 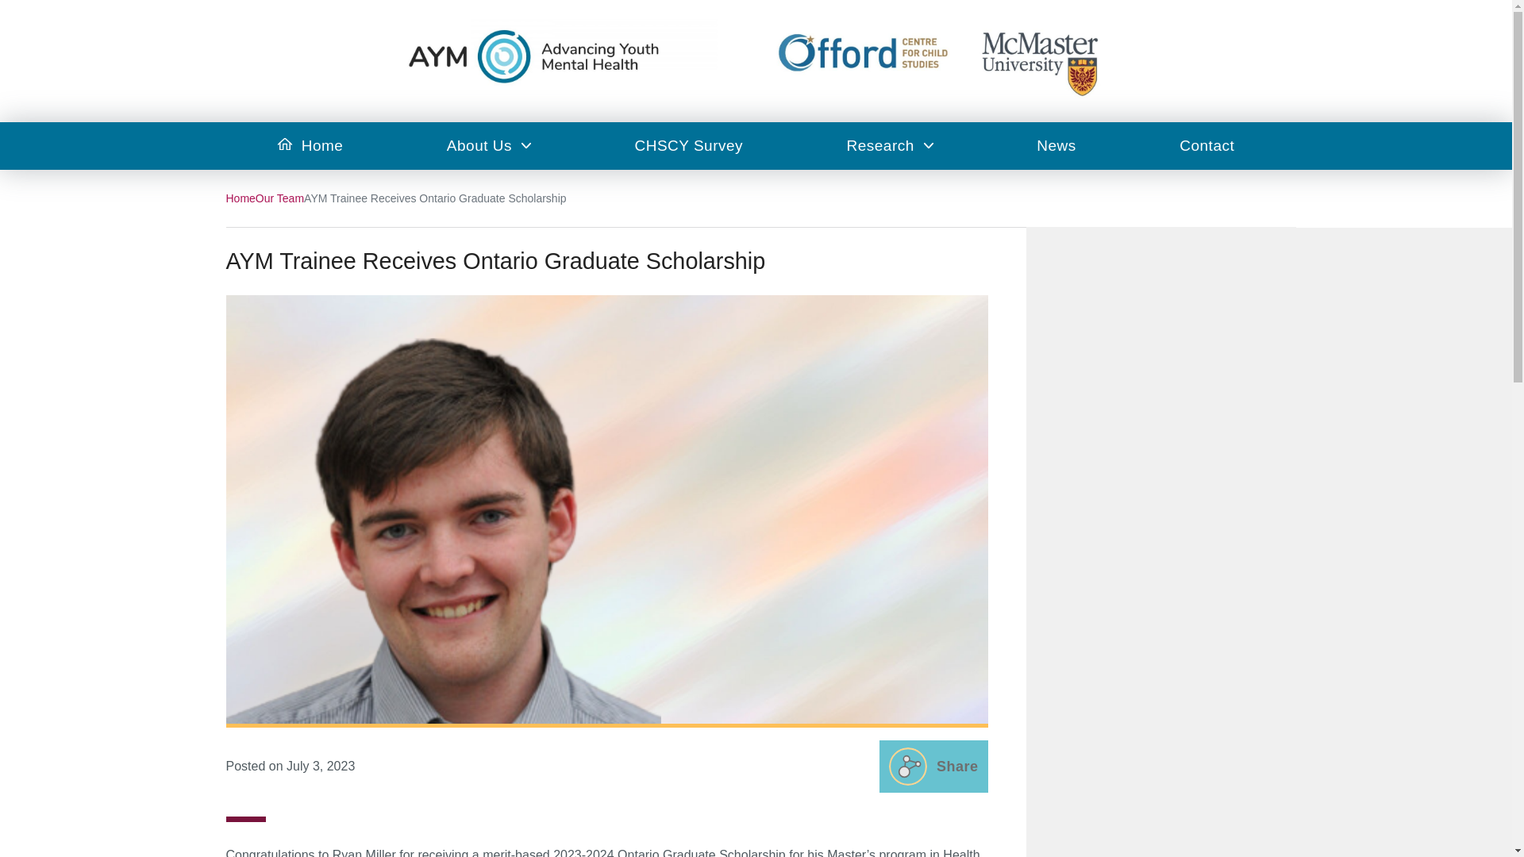 I want to click on About Us, so click(x=489, y=146).